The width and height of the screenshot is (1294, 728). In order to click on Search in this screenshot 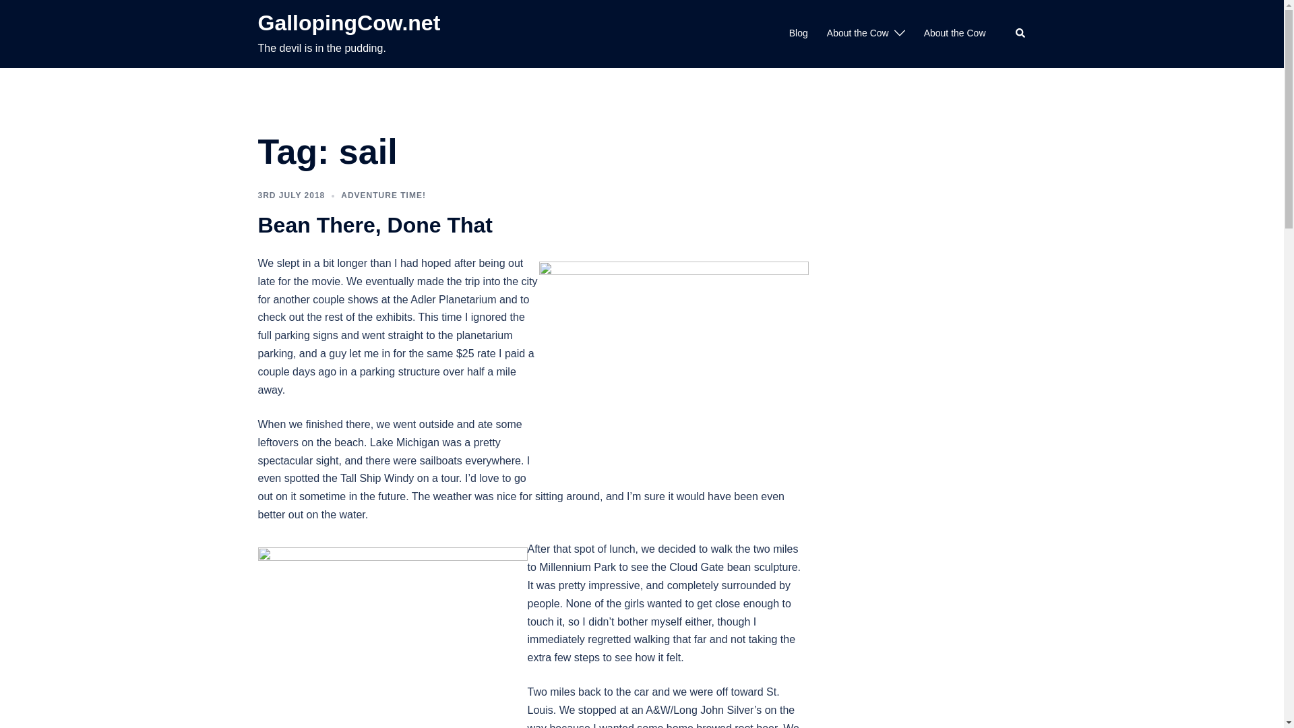, I will do `click(1020, 34)`.